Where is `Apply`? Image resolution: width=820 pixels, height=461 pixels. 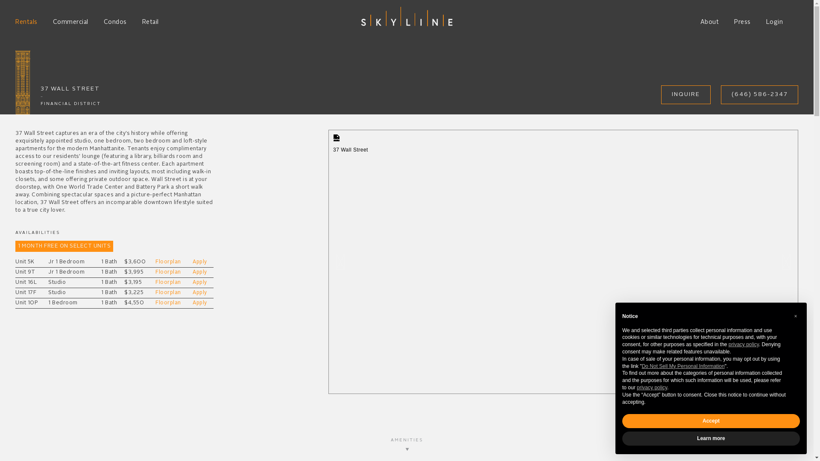
Apply is located at coordinates (200, 262).